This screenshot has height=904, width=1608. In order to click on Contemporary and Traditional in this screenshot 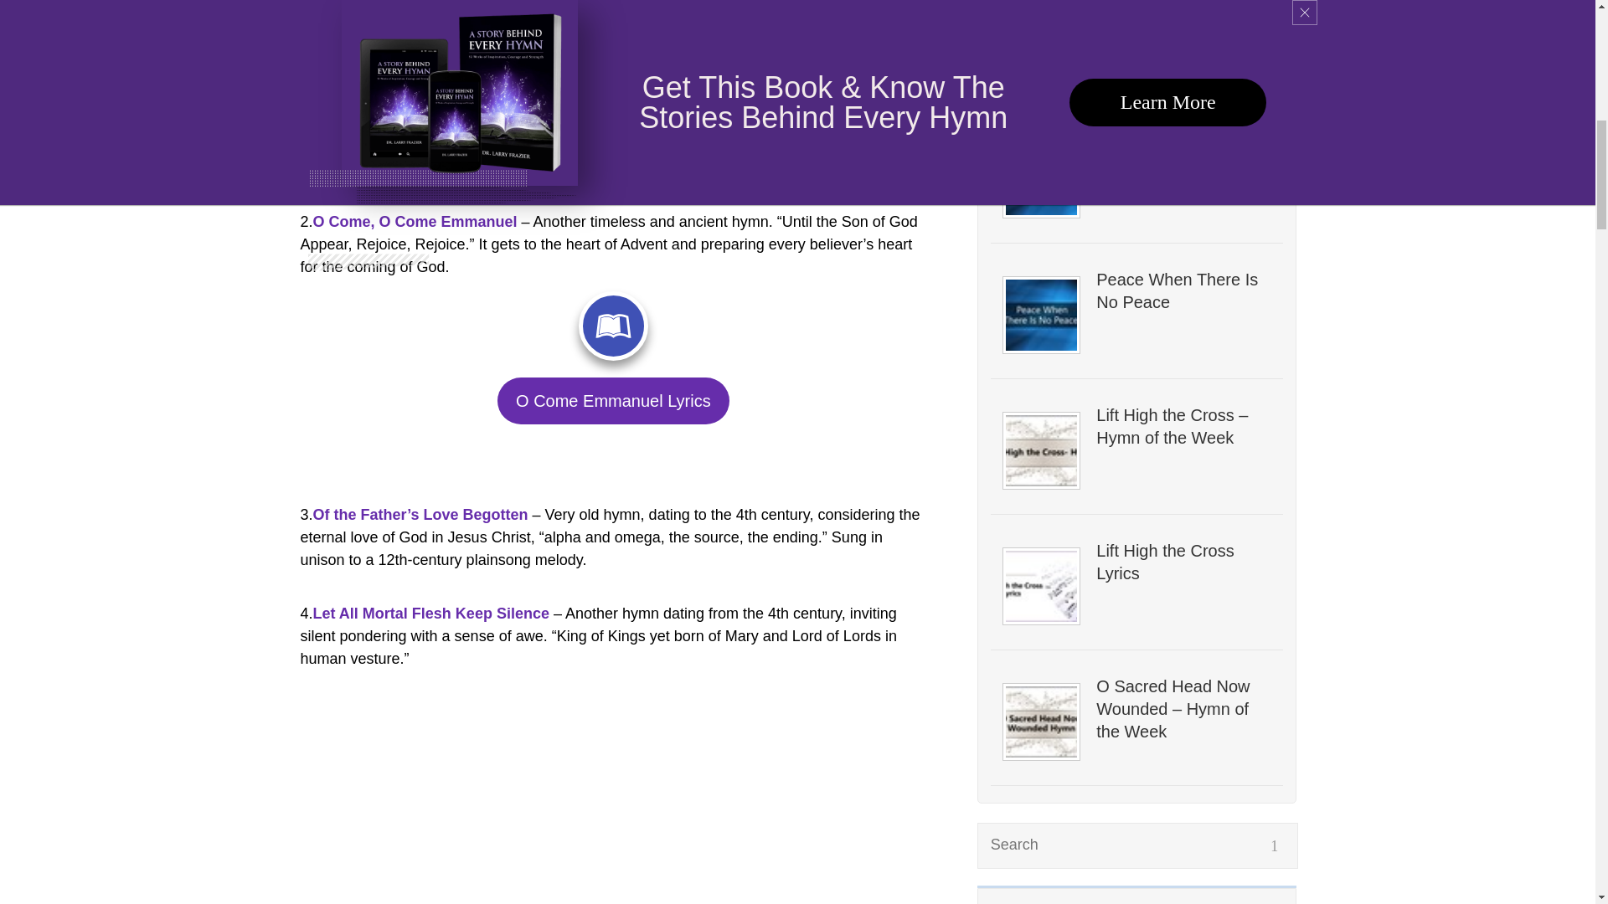, I will do `click(1183, 21)`.